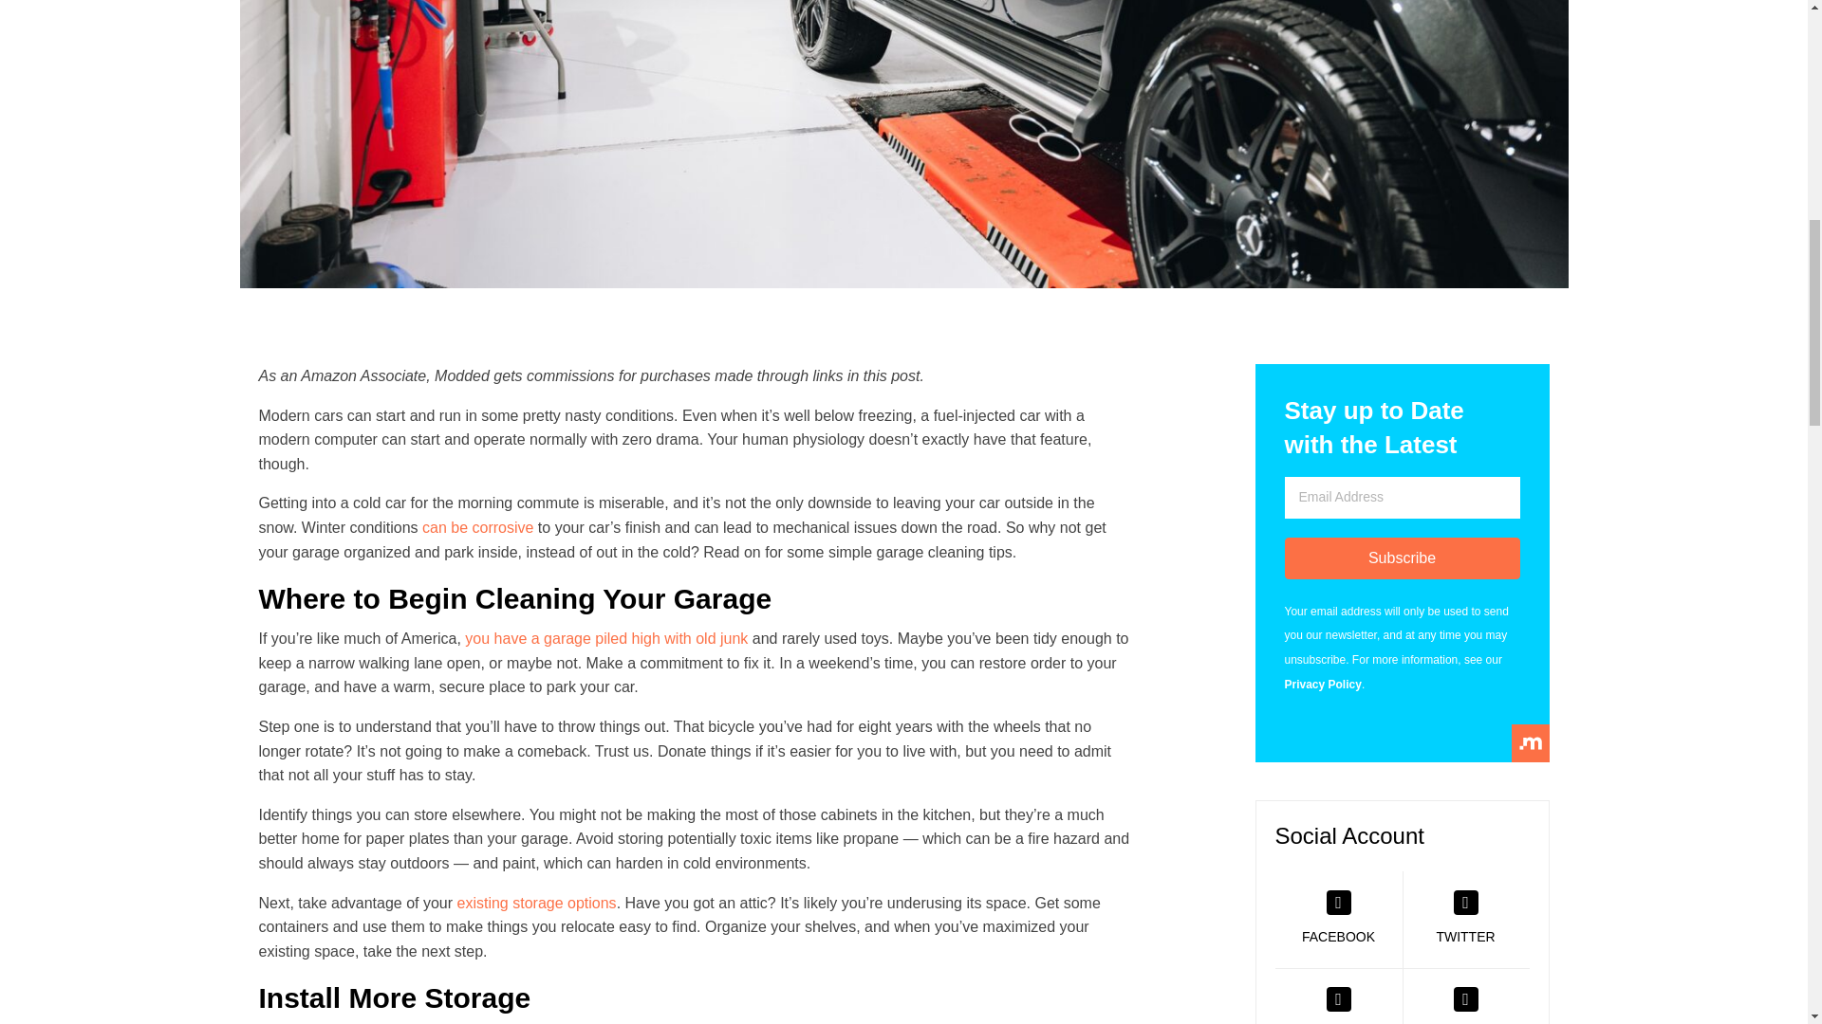 This screenshot has width=1822, height=1024. Describe the element at coordinates (537, 903) in the screenshot. I see `existing storage options` at that location.